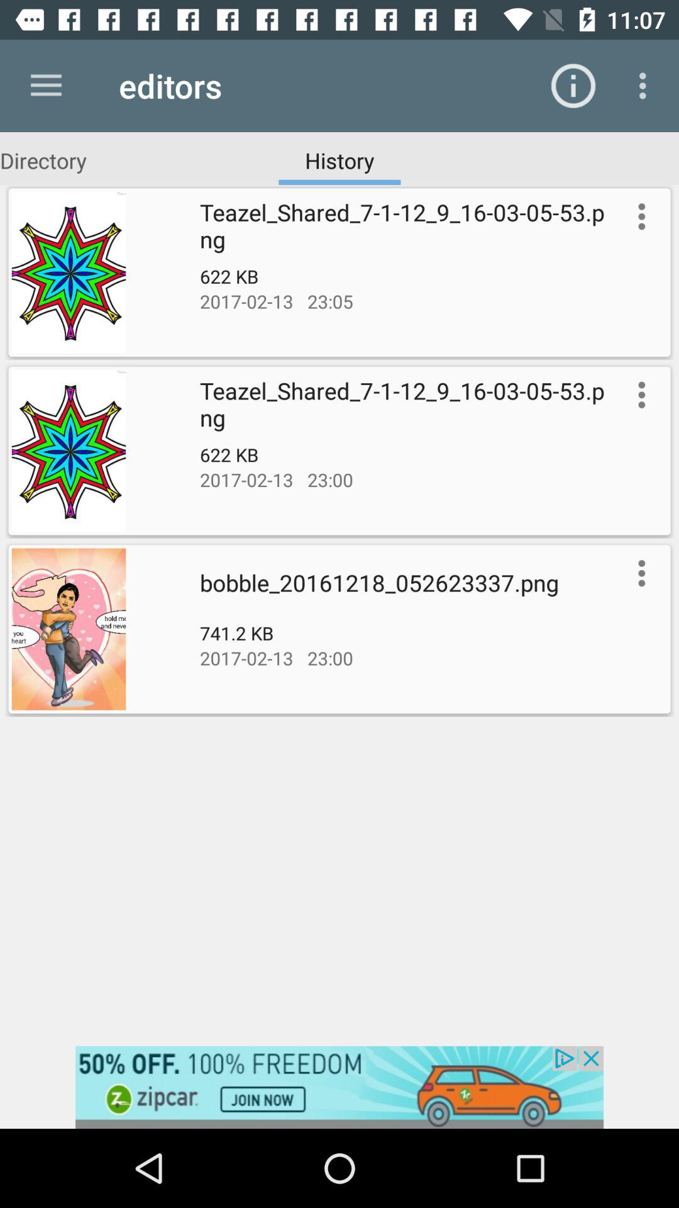 This screenshot has height=1208, width=679. What do you see at coordinates (639, 216) in the screenshot?
I see `more` at bounding box center [639, 216].